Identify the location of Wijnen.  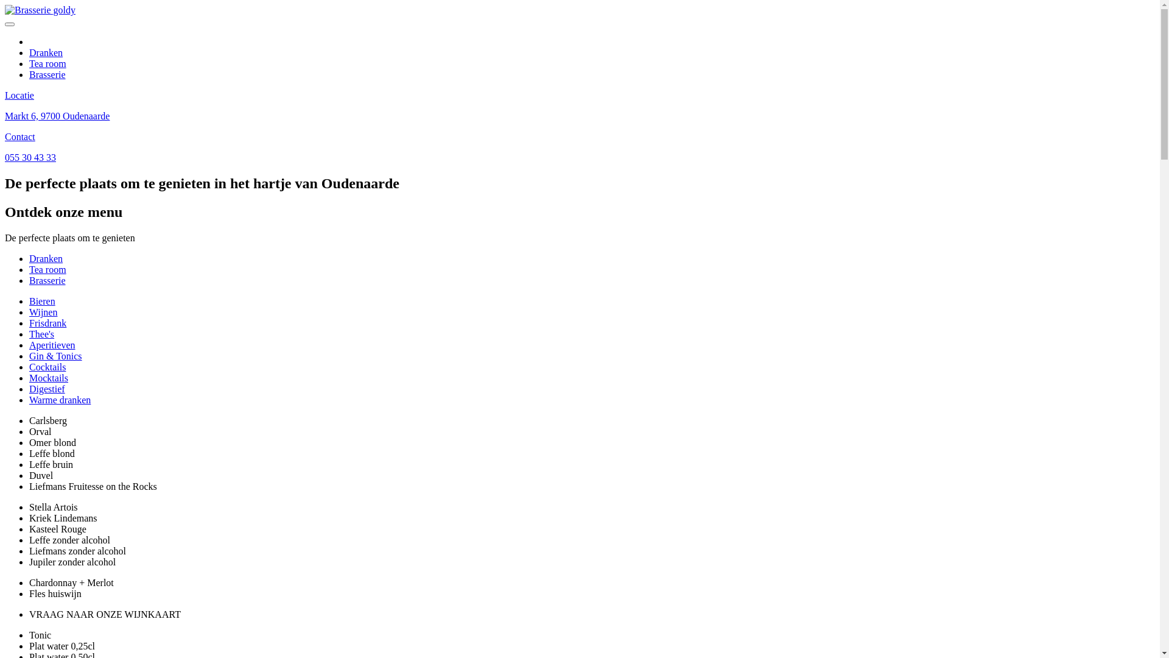
(43, 312).